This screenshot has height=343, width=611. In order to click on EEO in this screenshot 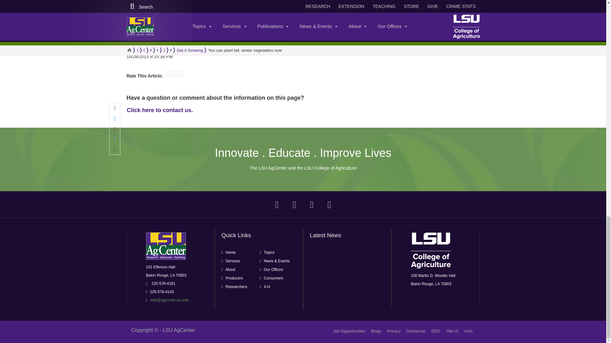, I will do `click(435, 331)`.